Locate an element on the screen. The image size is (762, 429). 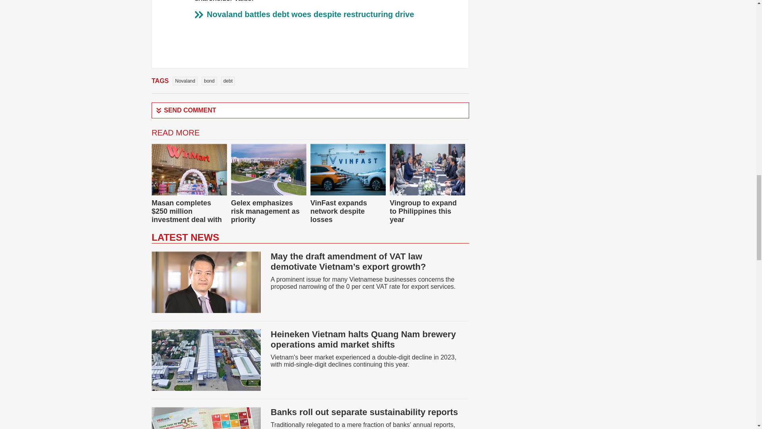
debt is located at coordinates (228, 81).